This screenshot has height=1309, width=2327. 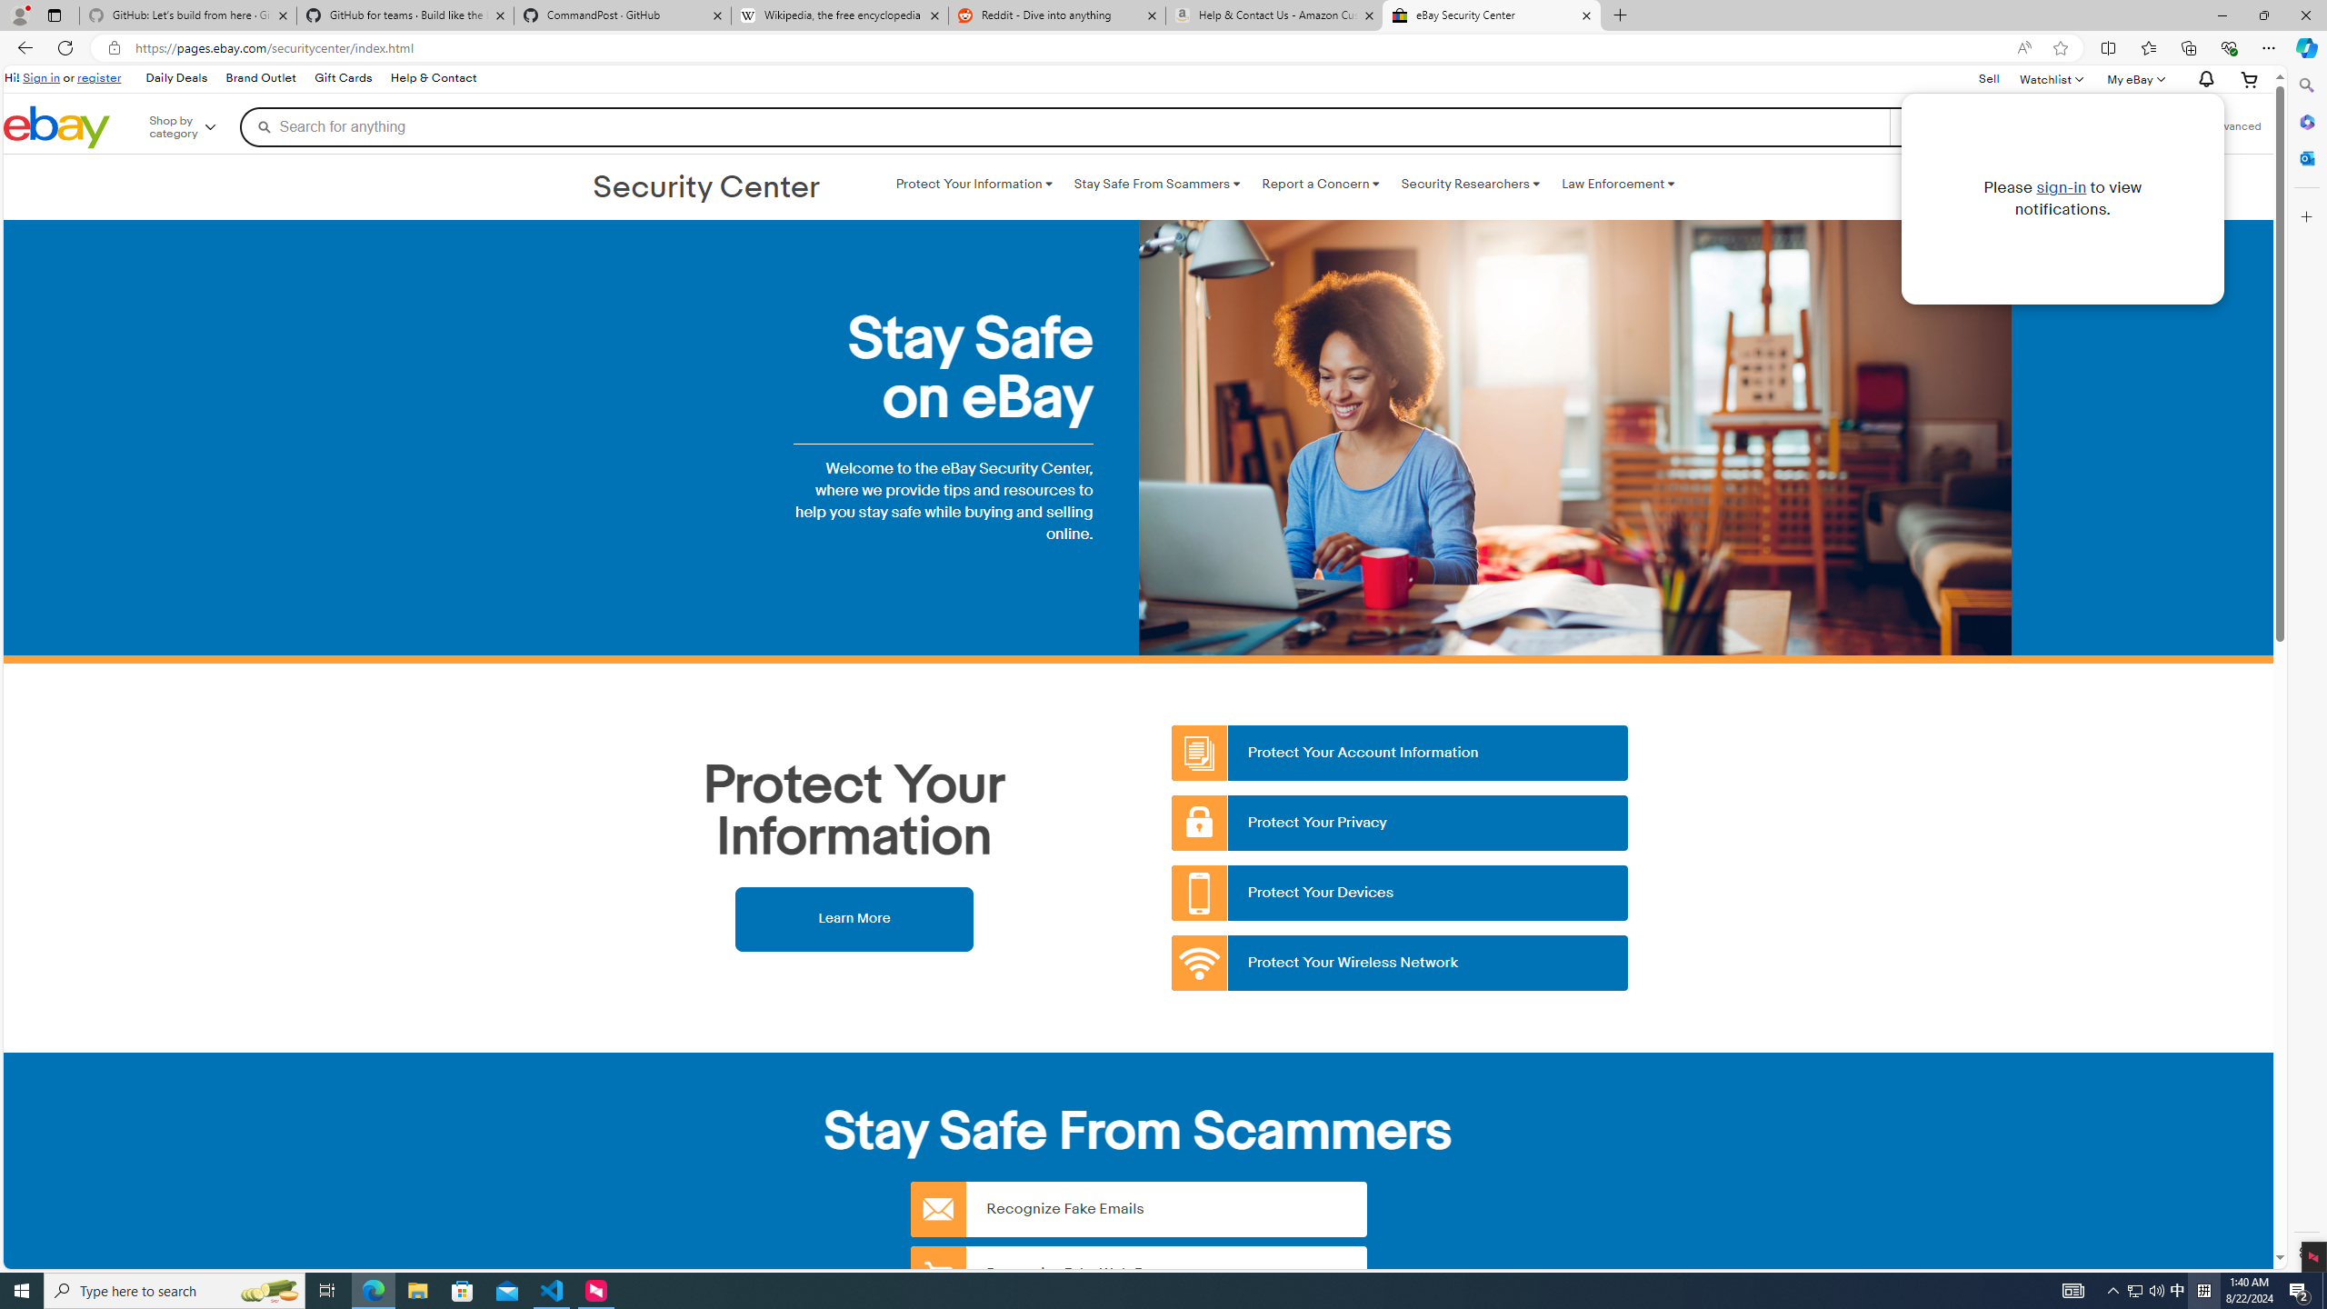 I want to click on Report a Concern , so click(x=1320, y=184).